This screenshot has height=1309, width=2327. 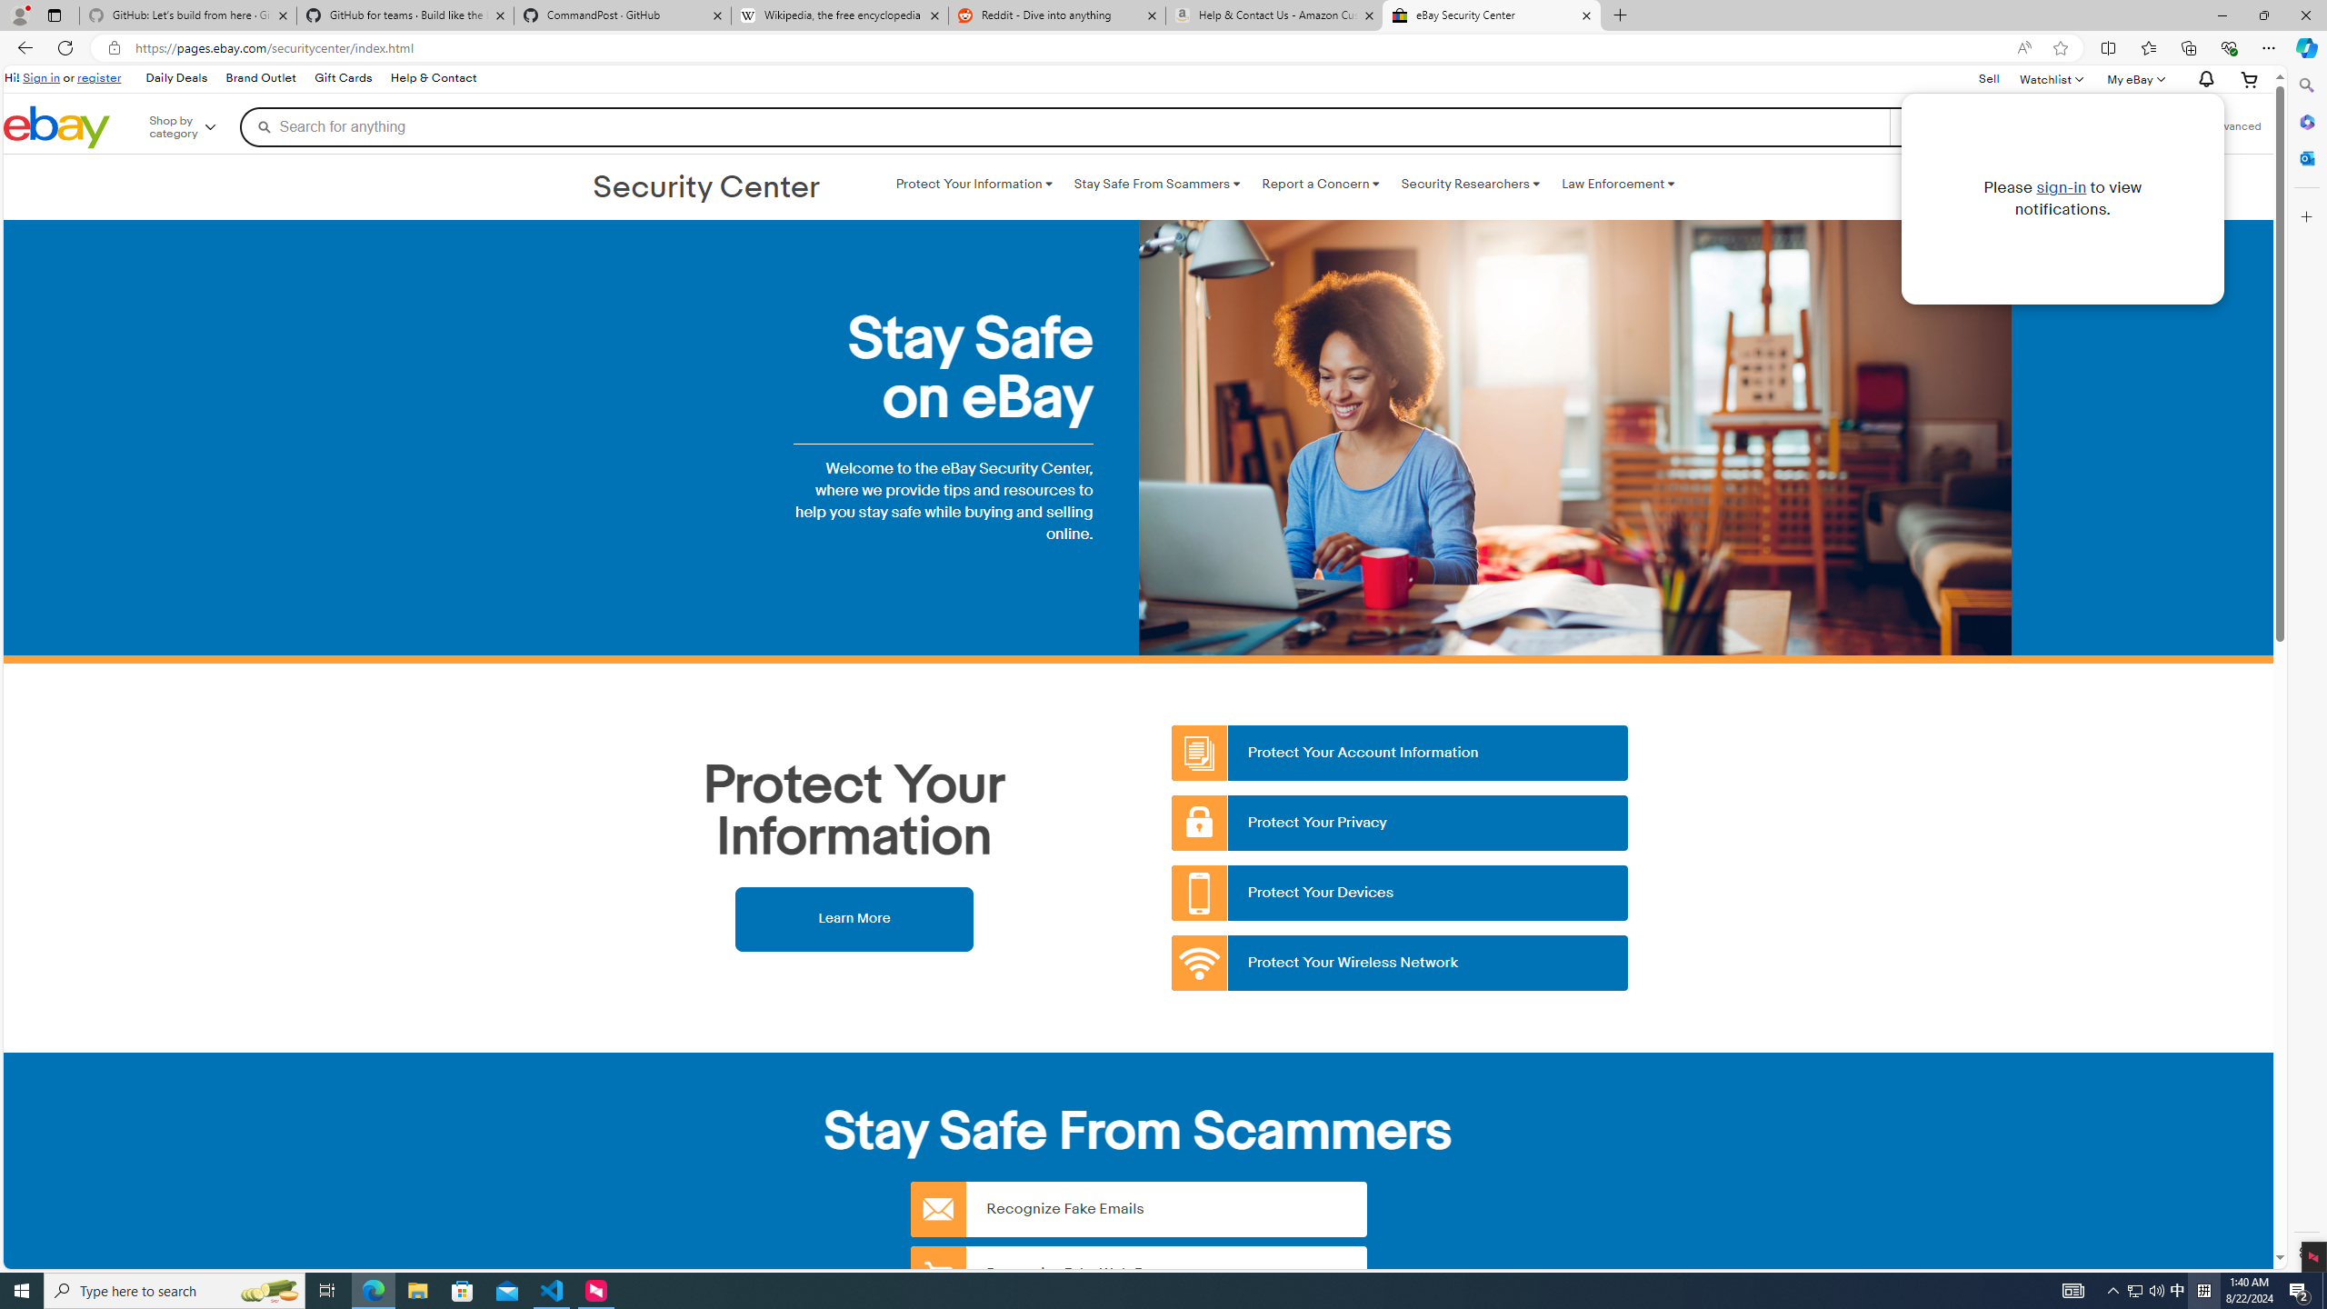 I want to click on Report a Concern , so click(x=1320, y=184).